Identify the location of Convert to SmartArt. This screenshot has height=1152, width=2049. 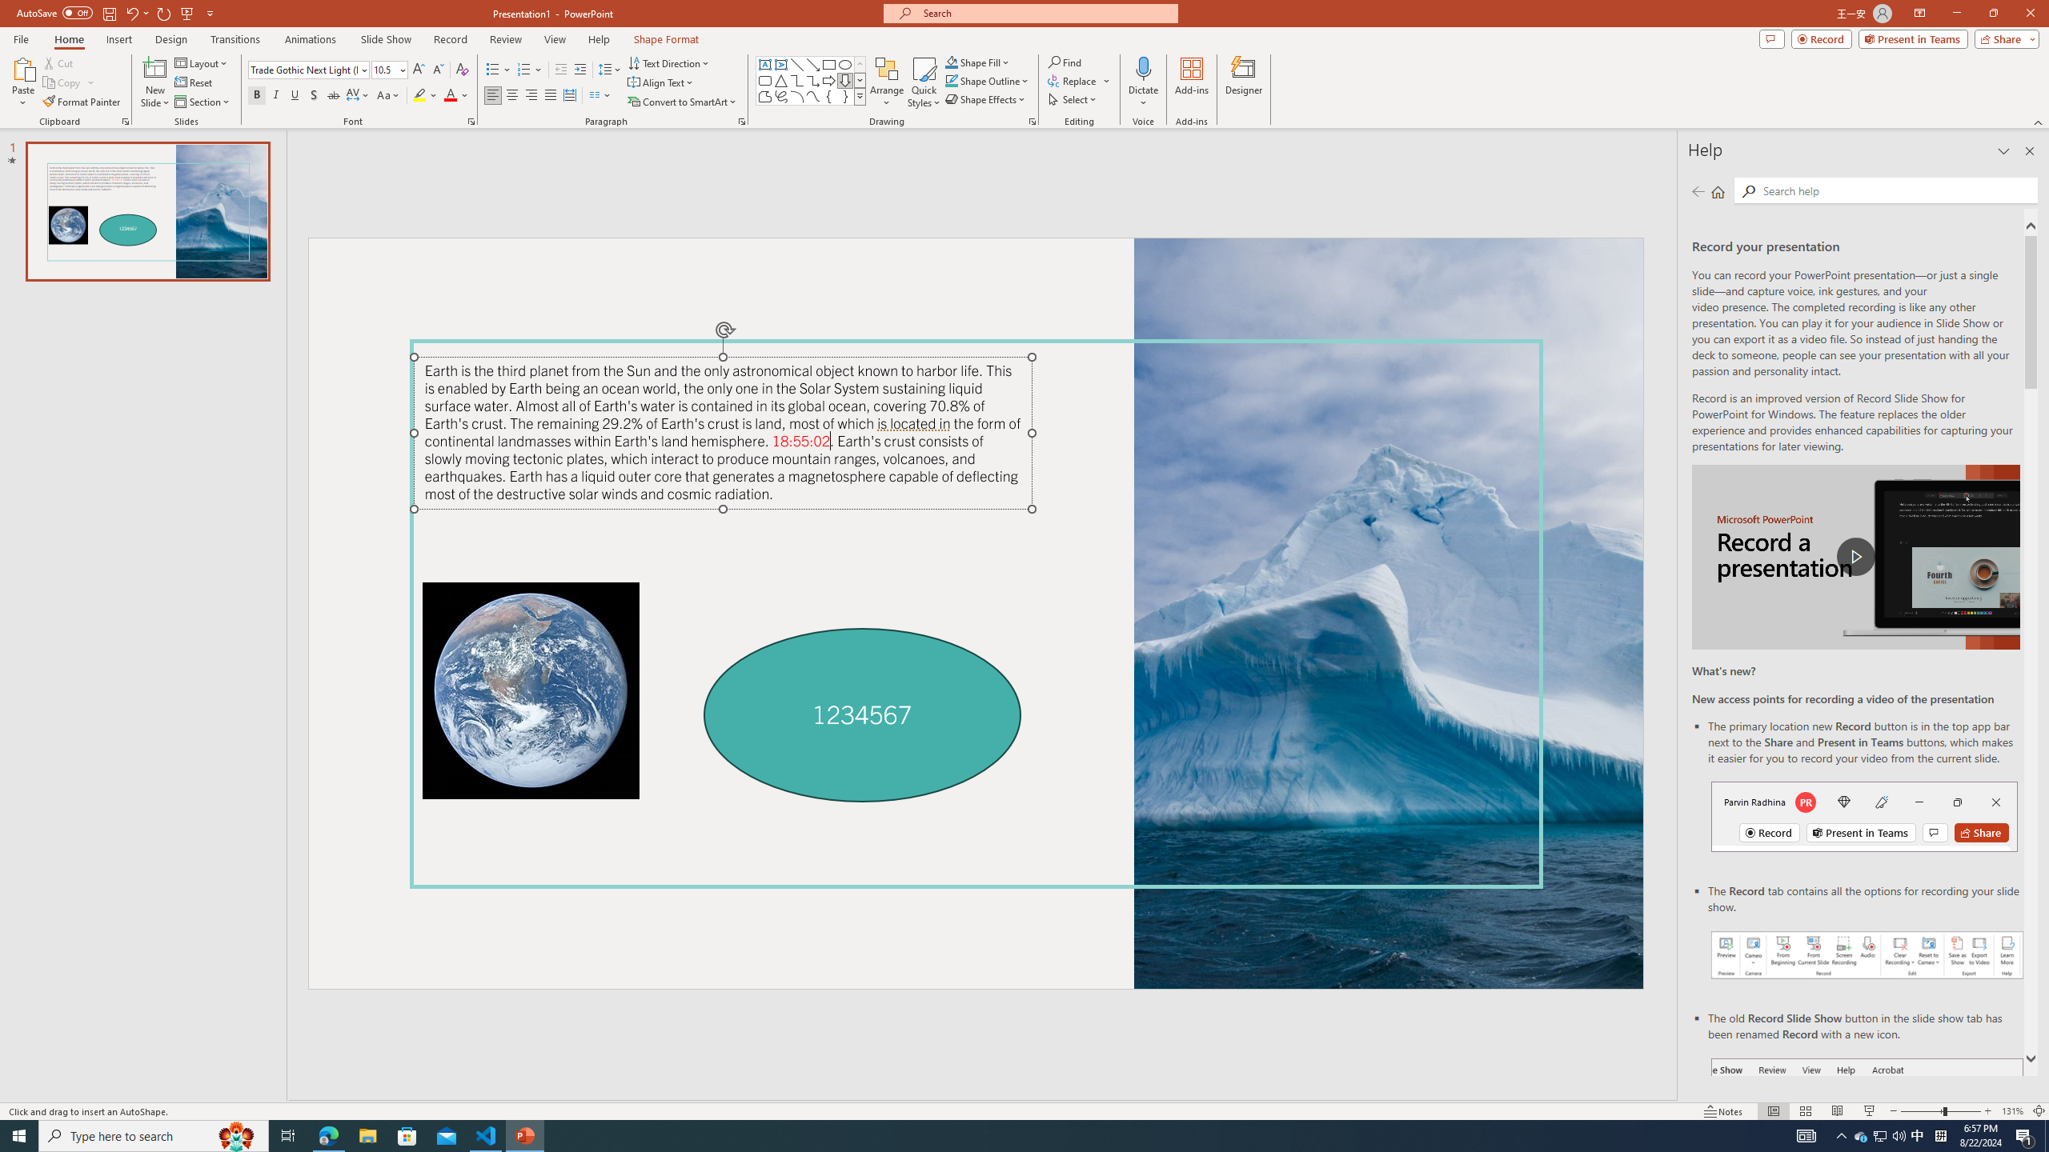
(683, 102).